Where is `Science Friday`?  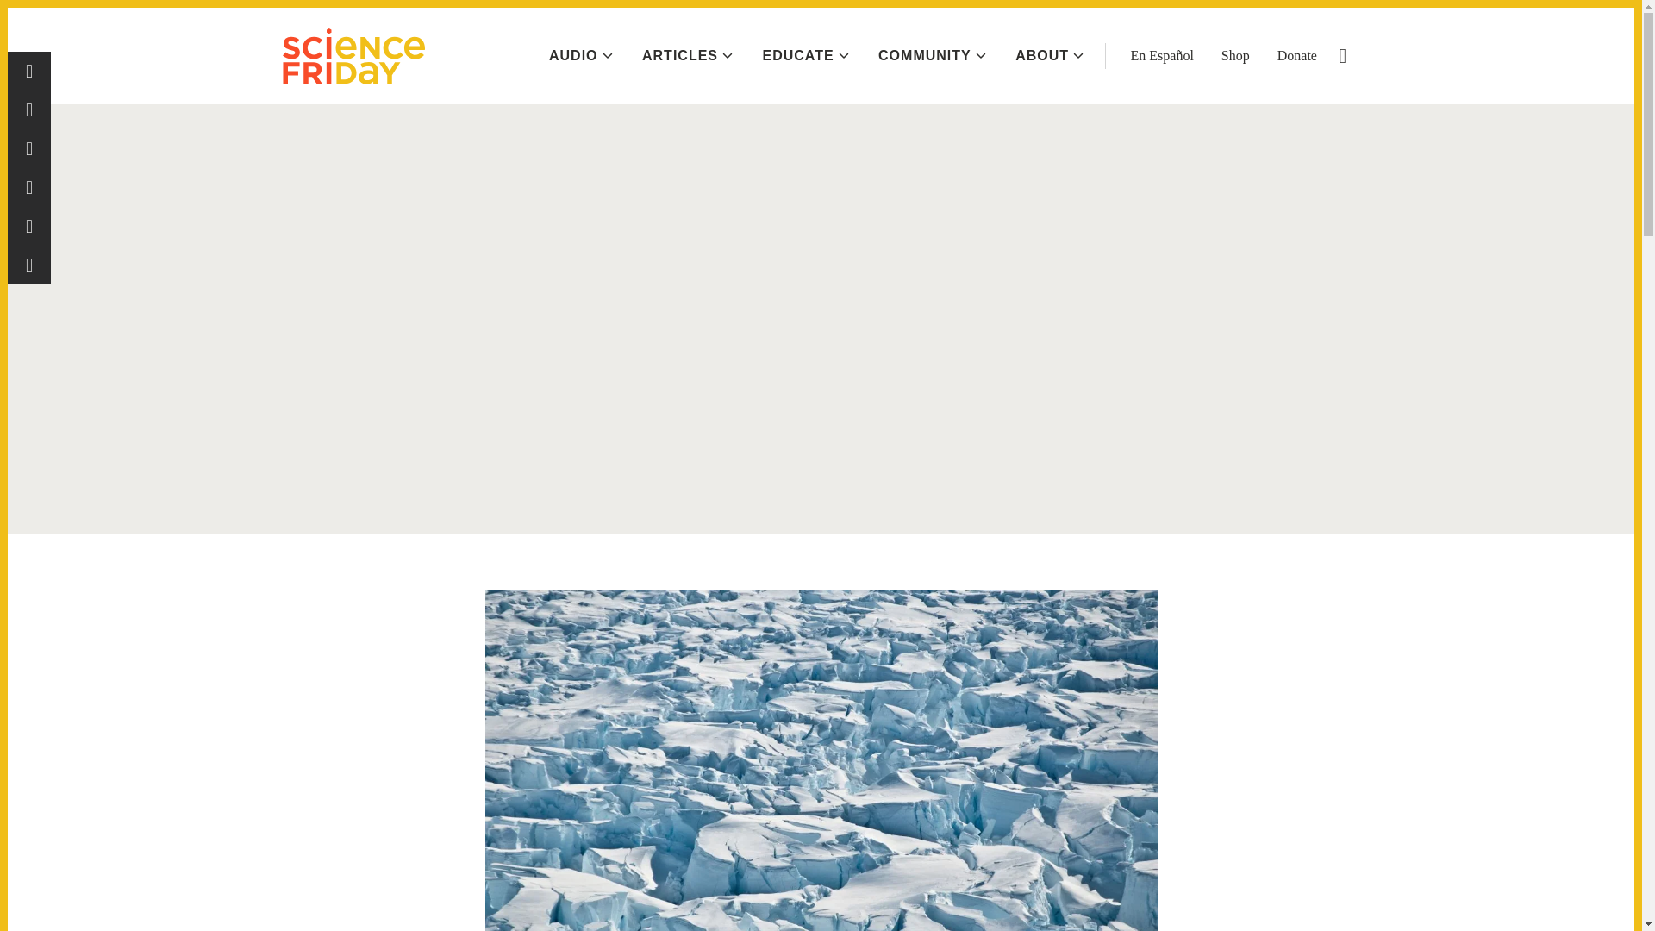
Science Friday is located at coordinates (353, 56).